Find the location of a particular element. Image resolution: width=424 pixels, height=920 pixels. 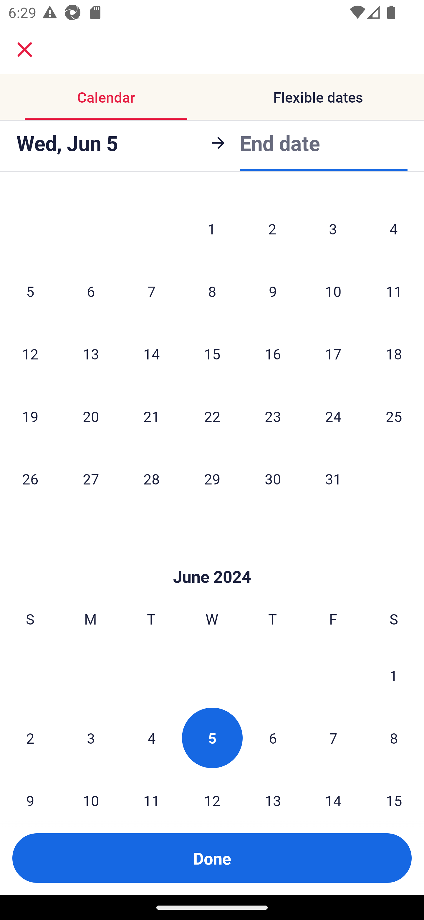

30 Thursday, May 30, 2024 is located at coordinates (273, 479).